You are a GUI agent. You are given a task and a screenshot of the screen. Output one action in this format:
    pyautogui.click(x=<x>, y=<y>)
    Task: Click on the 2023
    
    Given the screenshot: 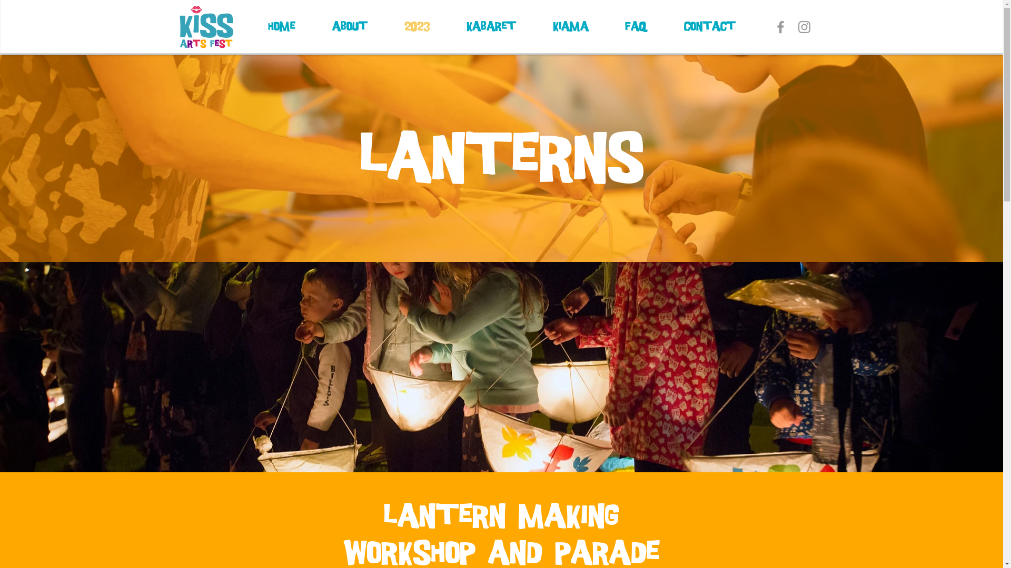 What is the action you would take?
    pyautogui.click(x=417, y=27)
    